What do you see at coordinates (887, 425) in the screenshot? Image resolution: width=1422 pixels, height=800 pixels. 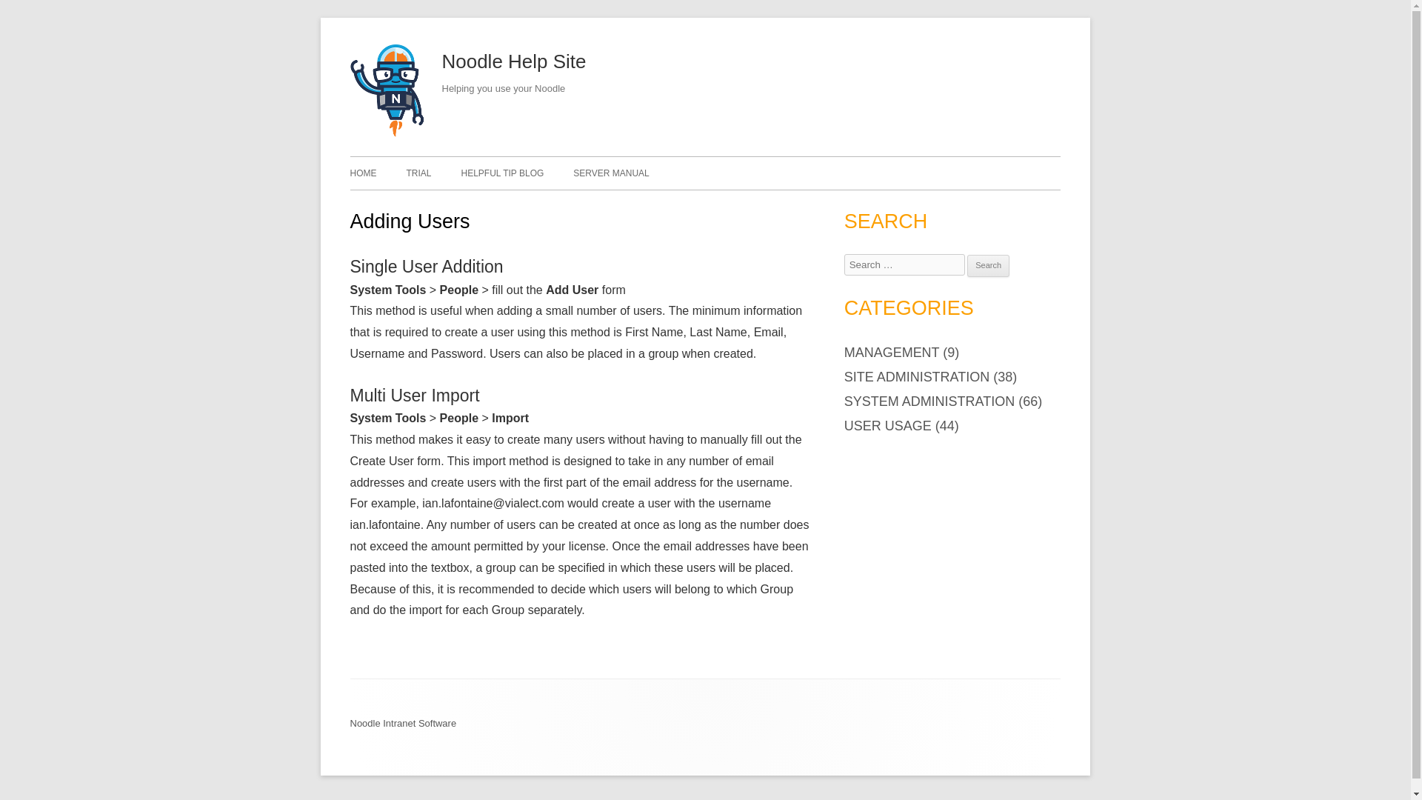 I see `USER USAGE` at bounding box center [887, 425].